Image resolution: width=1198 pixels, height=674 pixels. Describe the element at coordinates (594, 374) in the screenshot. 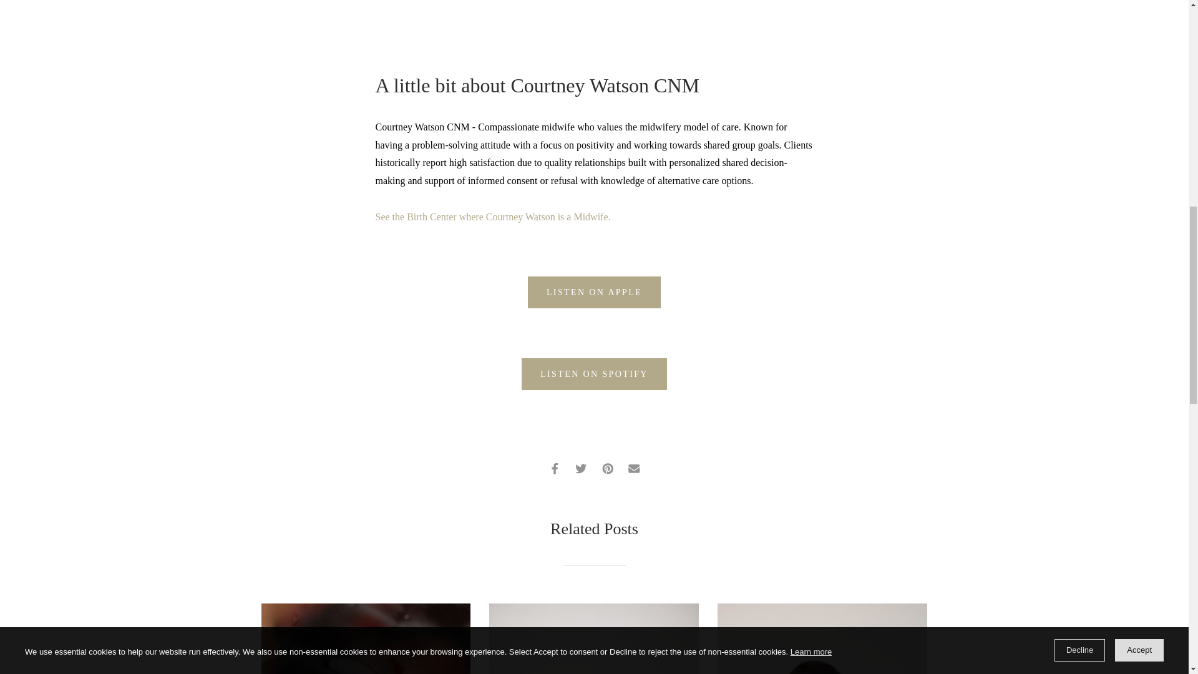

I see `LISTEN ON SPOTIFY` at that location.